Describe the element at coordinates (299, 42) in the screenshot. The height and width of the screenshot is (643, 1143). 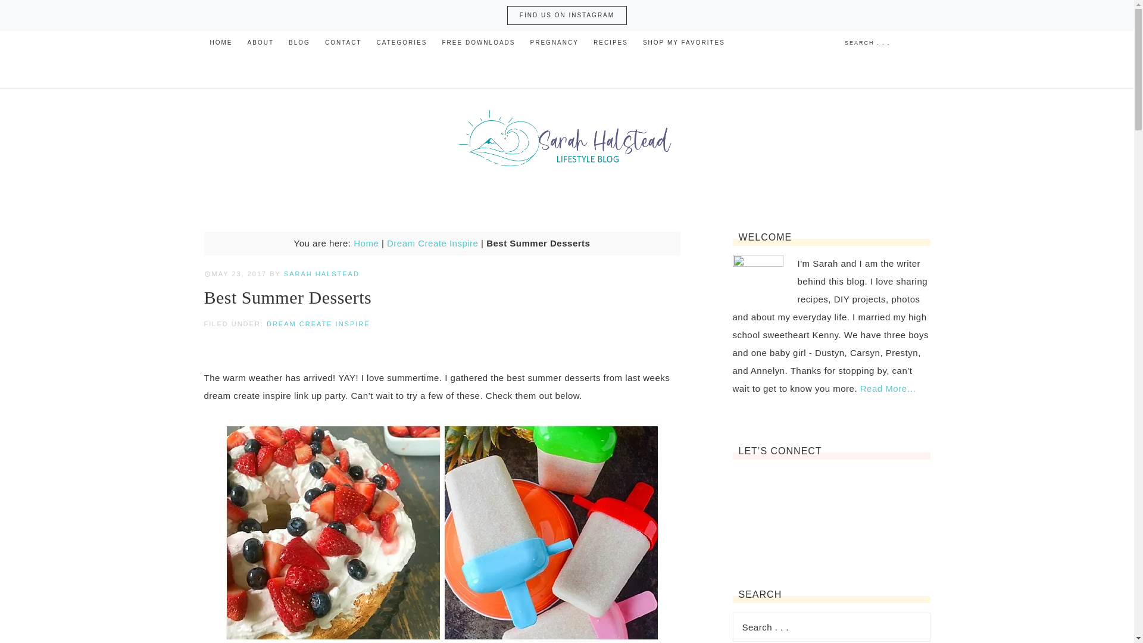
I see `BLOG` at that location.